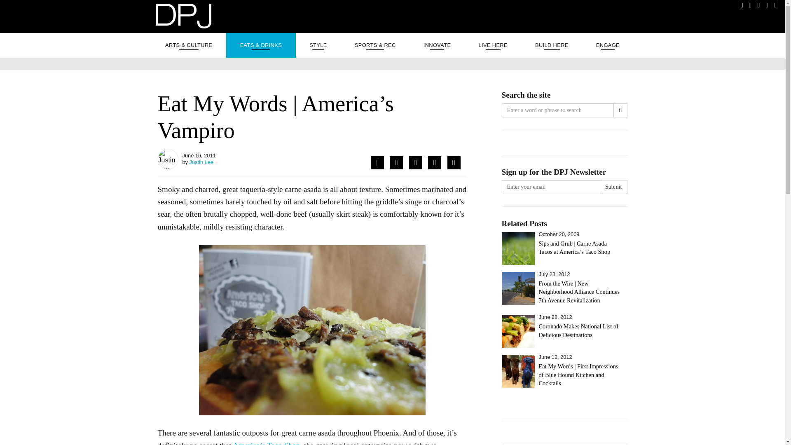 This screenshot has height=445, width=791. Describe the element at coordinates (437, 45) in the screenshot. I see `INNOVATE` at that location.